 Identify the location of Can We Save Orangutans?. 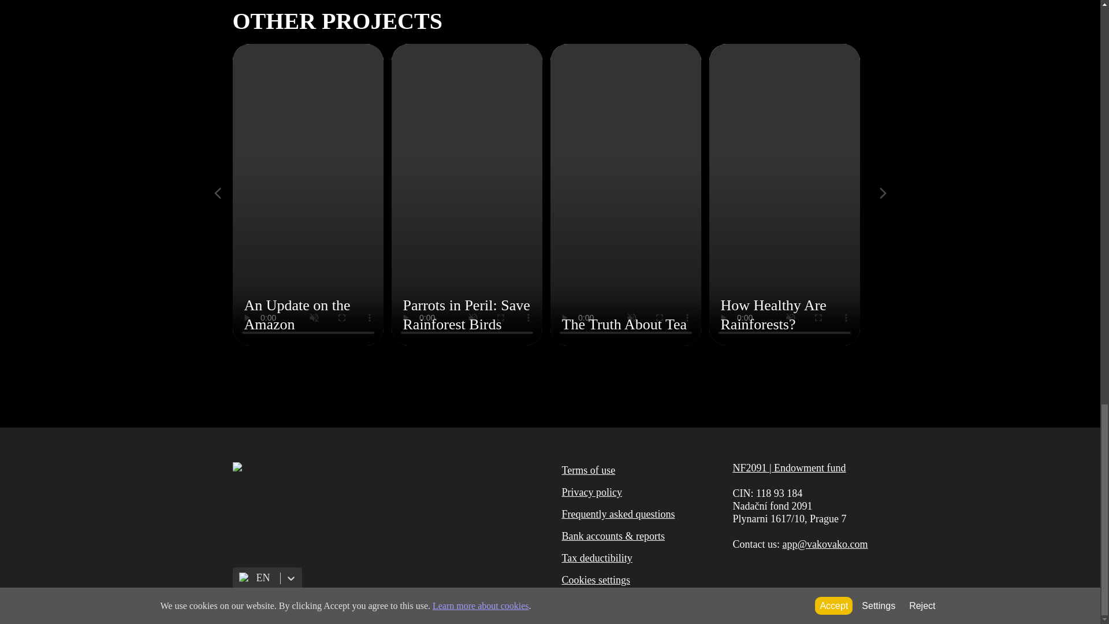
(943, 194).